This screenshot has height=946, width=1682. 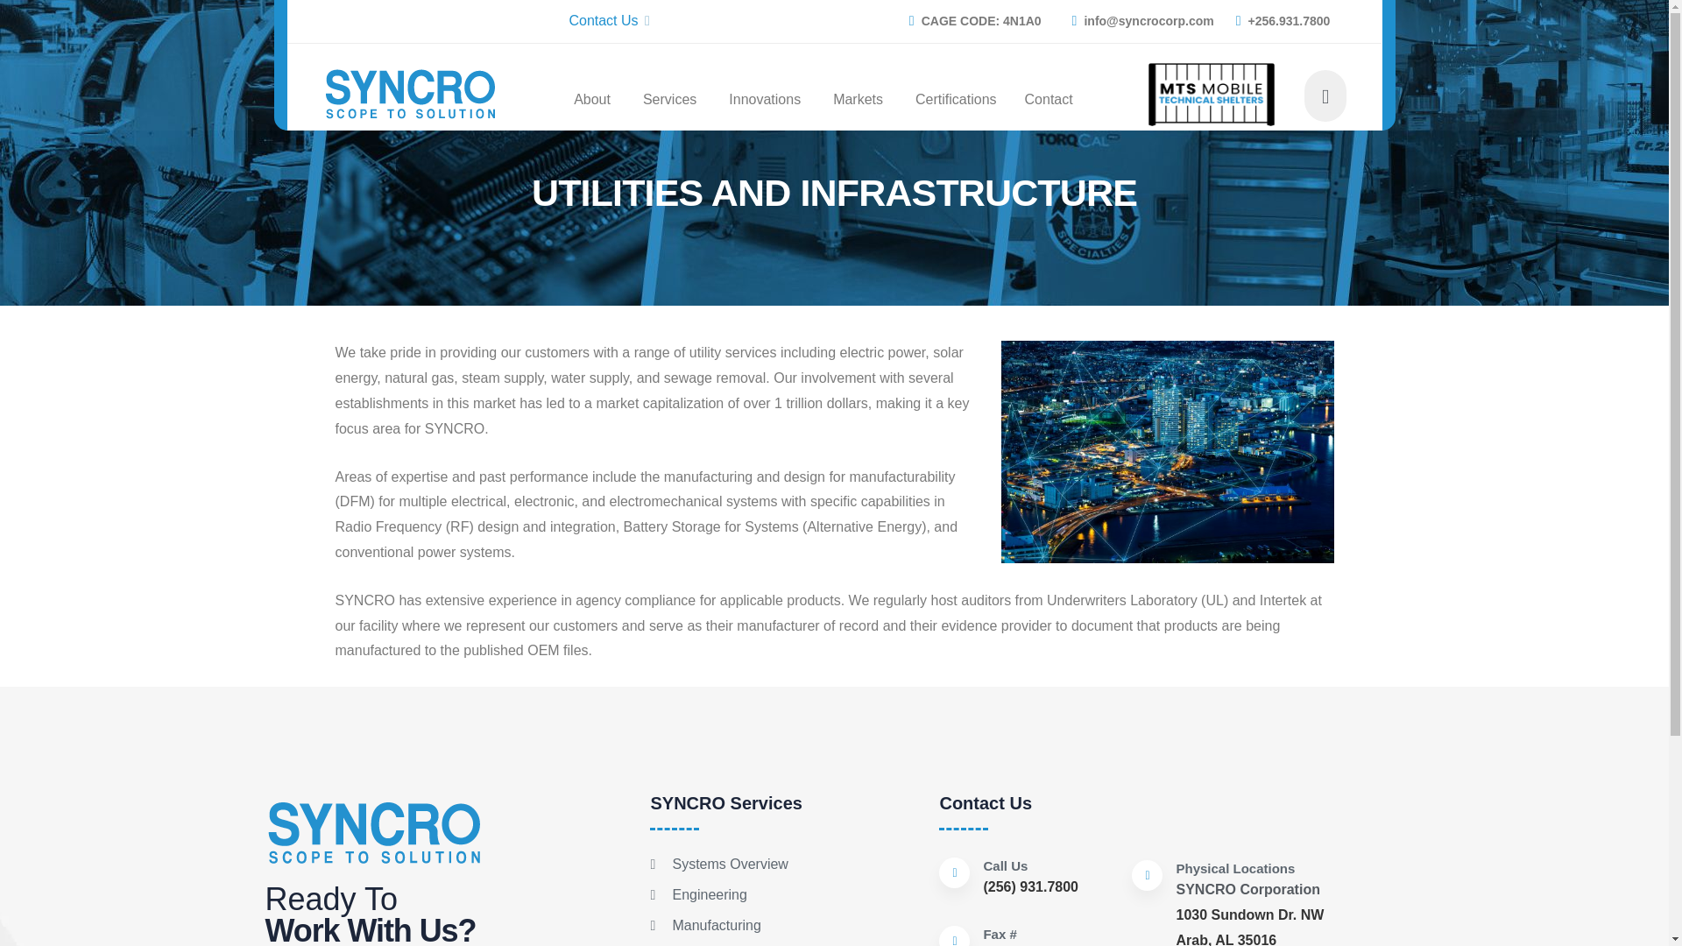 What do you see at coordinates (1212, 95) in the screenshot?
I see `MTS Logo header BUTTON transparent bg 150x75 - SYNCRO Corp` at bounding box center [1212, 95].